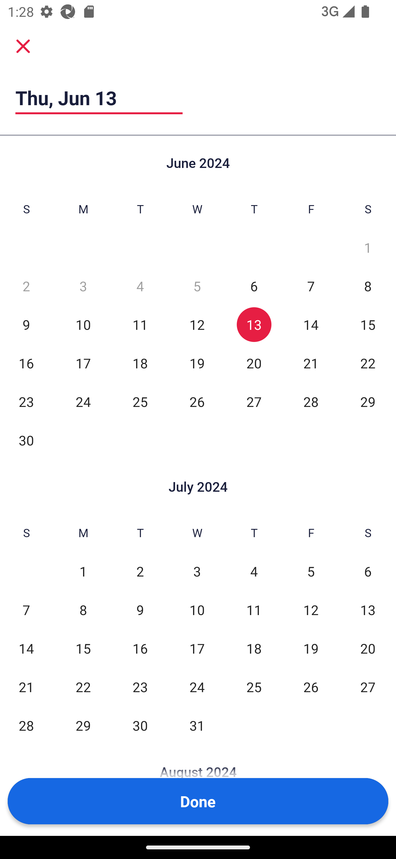 This screenshot has width=396, height=859. I want to click on 29 Sat, Jun 29, Not Selected, so click(368, 401).